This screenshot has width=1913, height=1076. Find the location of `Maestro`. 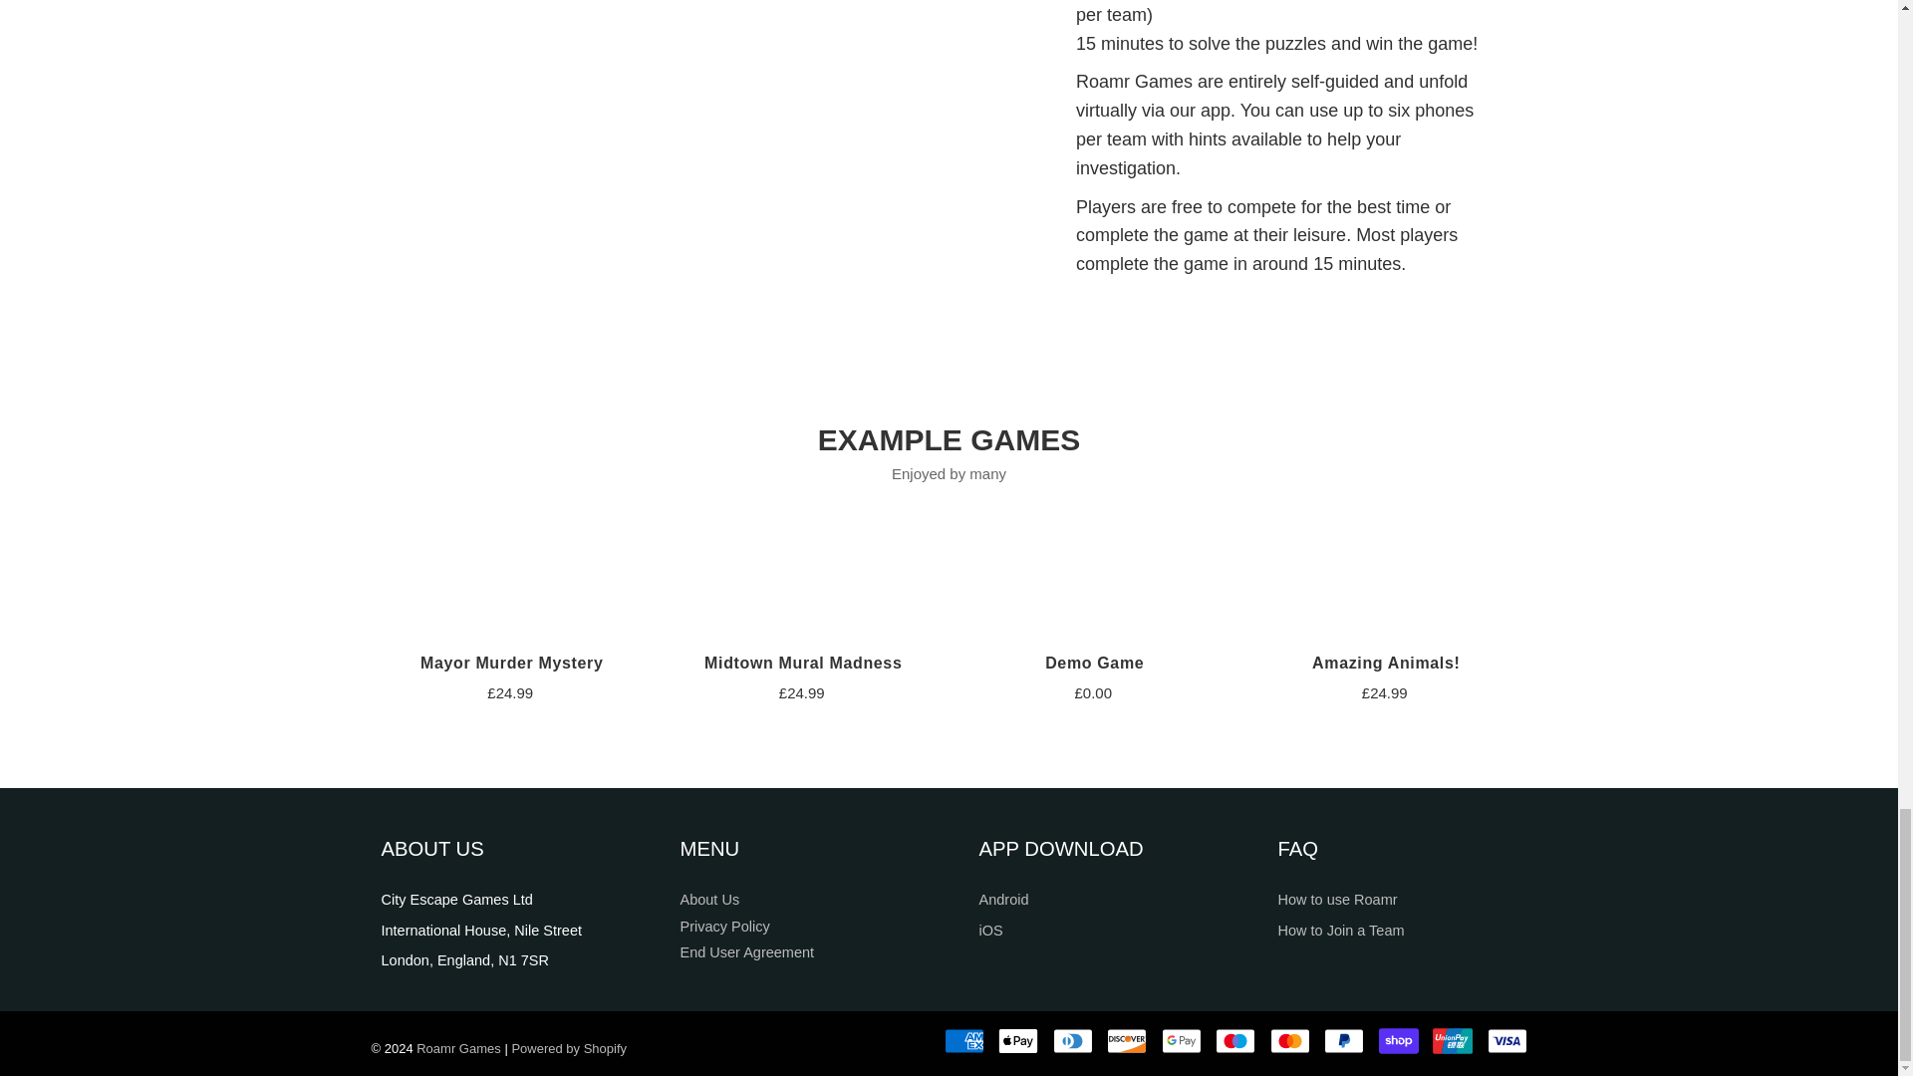

Maestro is located at coordinates (1234, 1040).